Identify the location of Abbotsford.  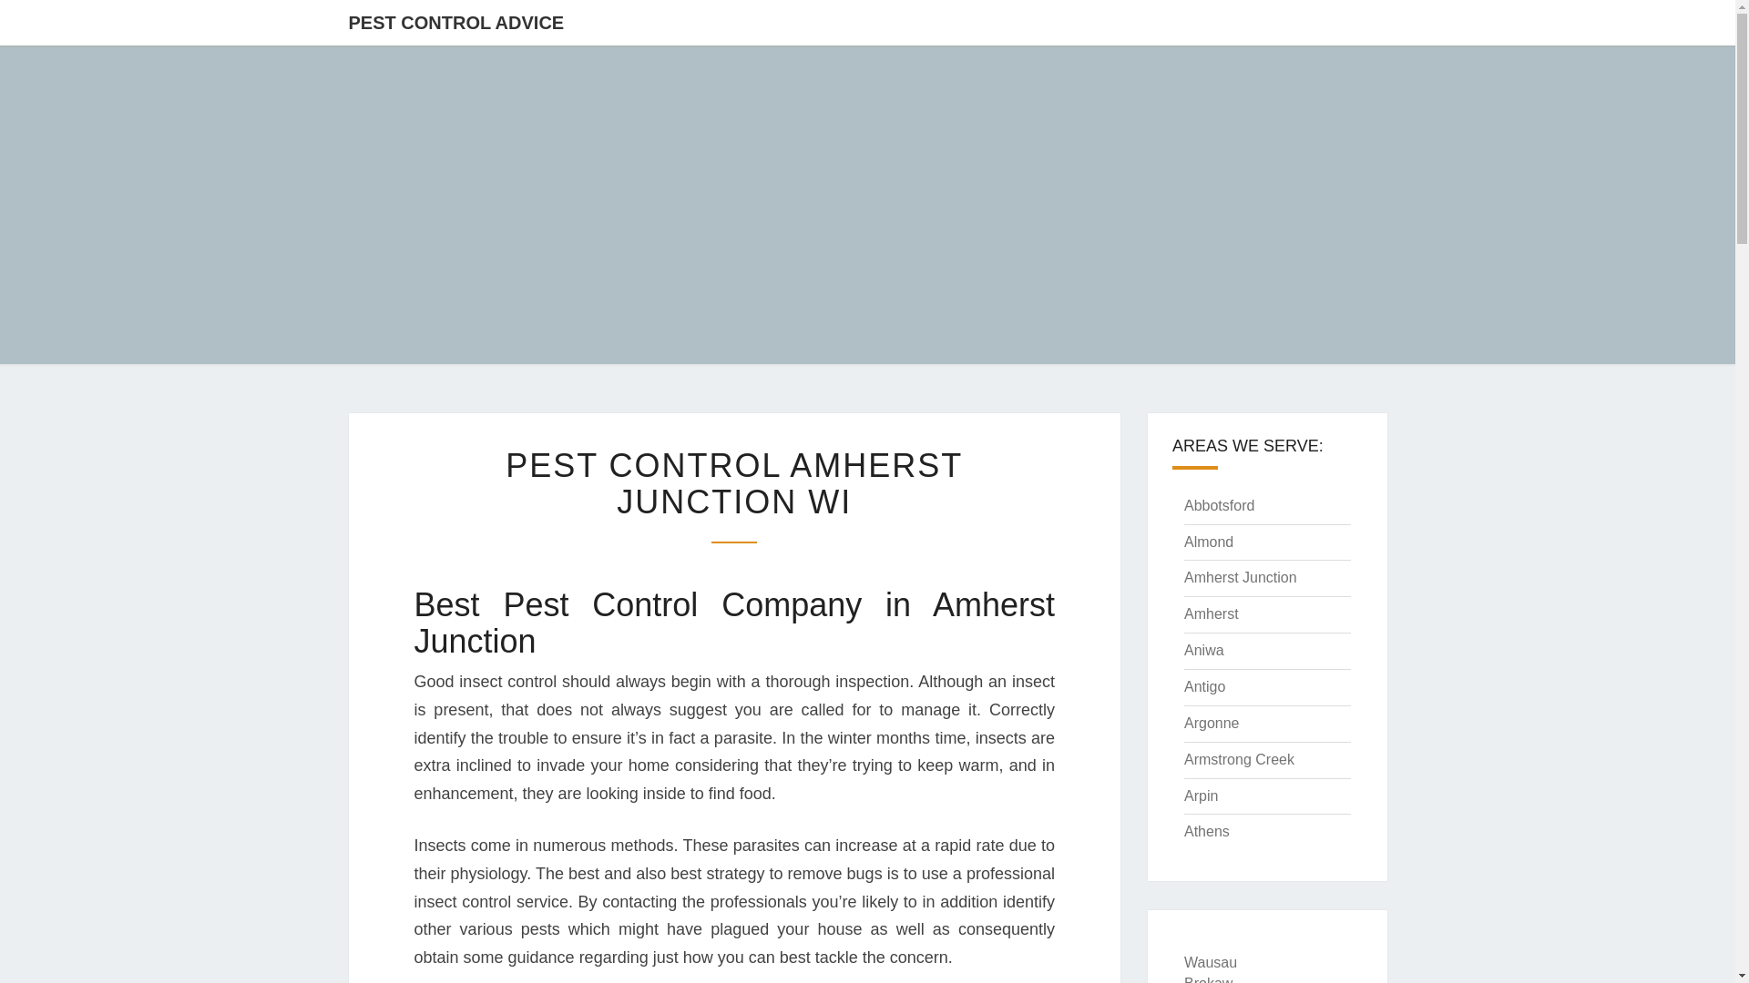
(1219, 504).